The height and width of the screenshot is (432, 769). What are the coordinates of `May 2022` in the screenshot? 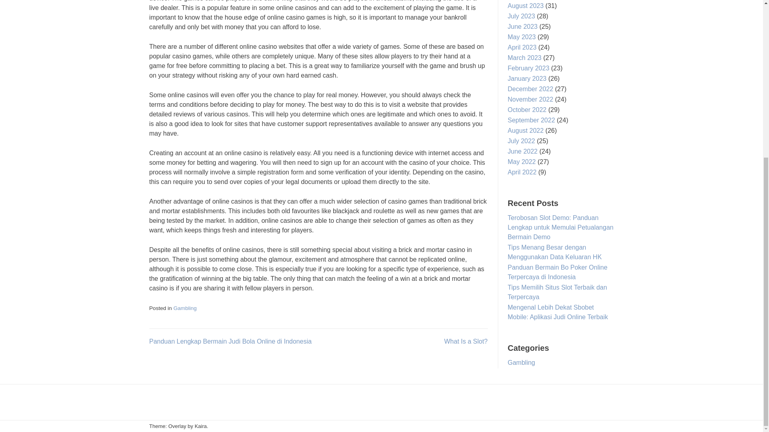 It's located at (521, 162).